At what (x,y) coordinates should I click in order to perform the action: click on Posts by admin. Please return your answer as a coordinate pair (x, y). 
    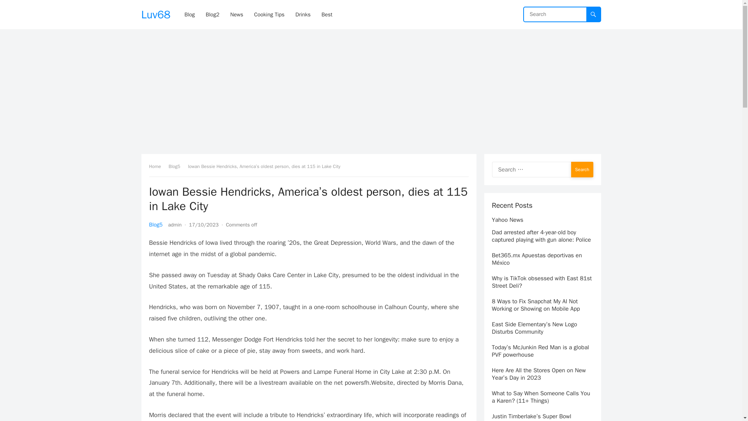
    Looking at the image, I should click on (175, 225).